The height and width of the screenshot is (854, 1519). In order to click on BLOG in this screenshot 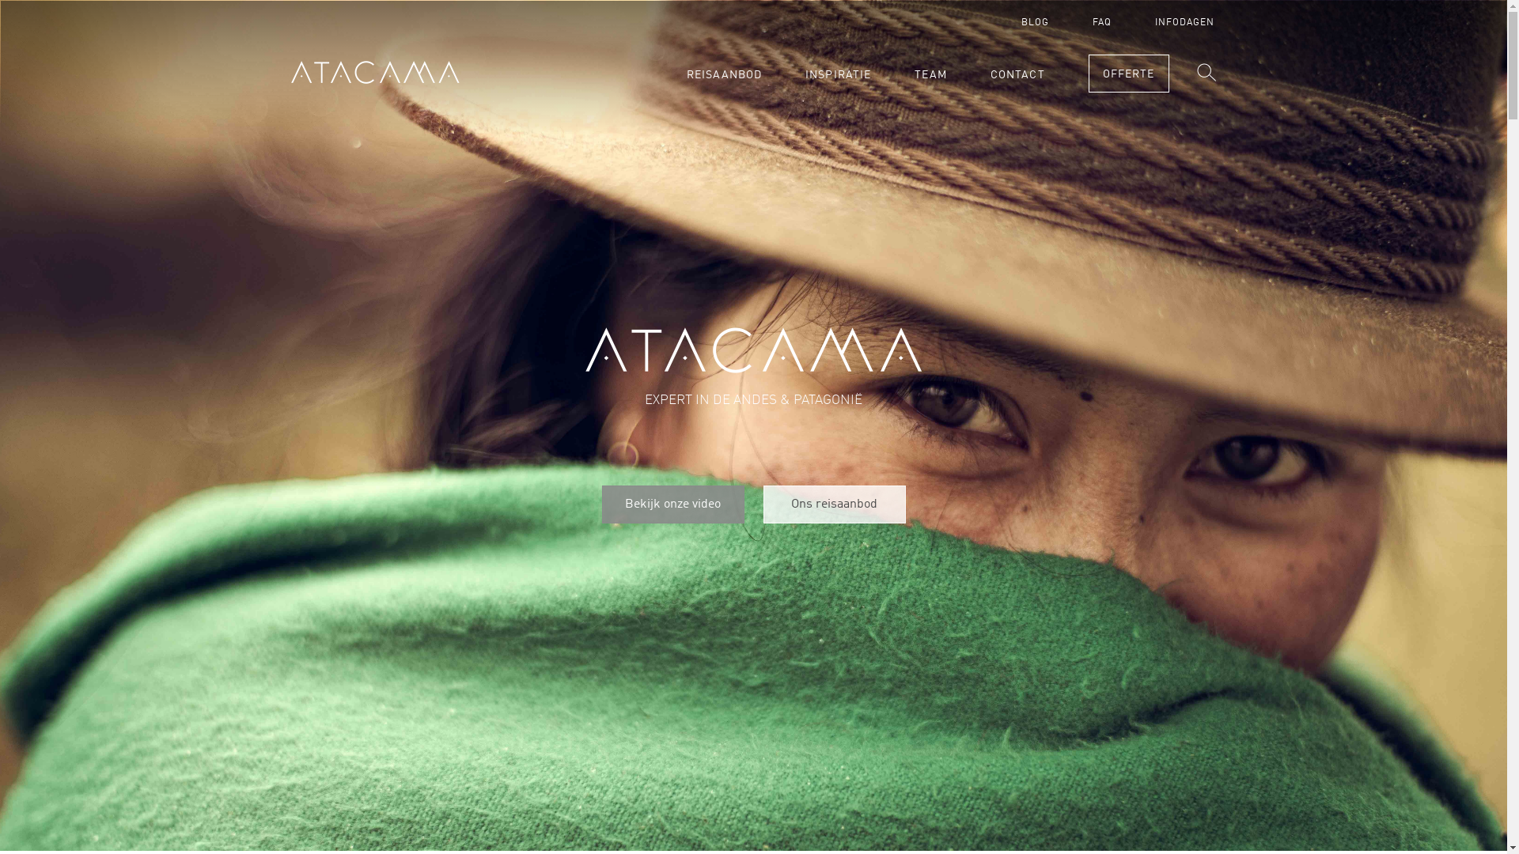, I will do `click(1035, 23)`.